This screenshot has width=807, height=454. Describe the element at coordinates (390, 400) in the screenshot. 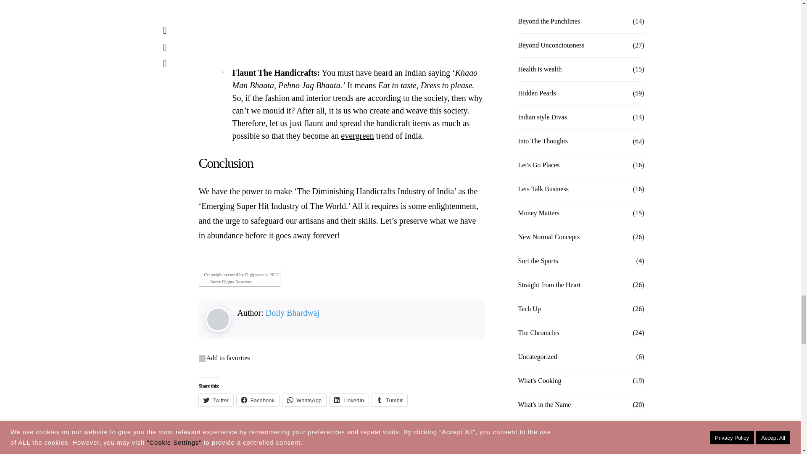

I see `Click to share on Tumblr` at that location.